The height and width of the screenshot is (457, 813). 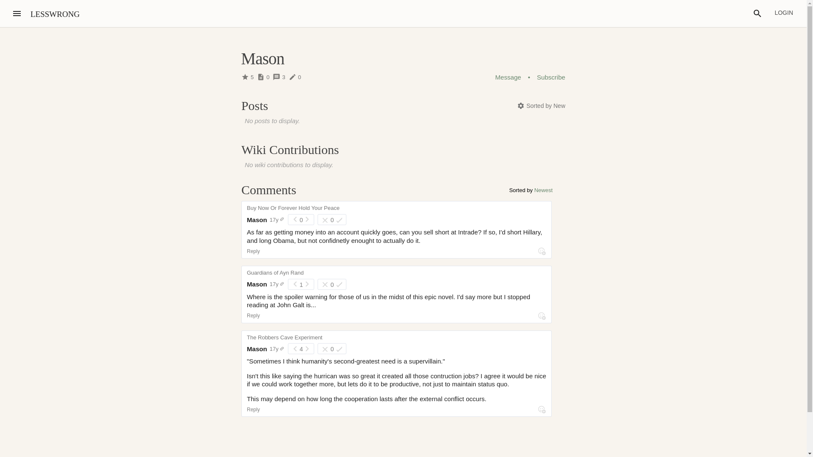 I want to click on Reply, so click(x=253, y=315).